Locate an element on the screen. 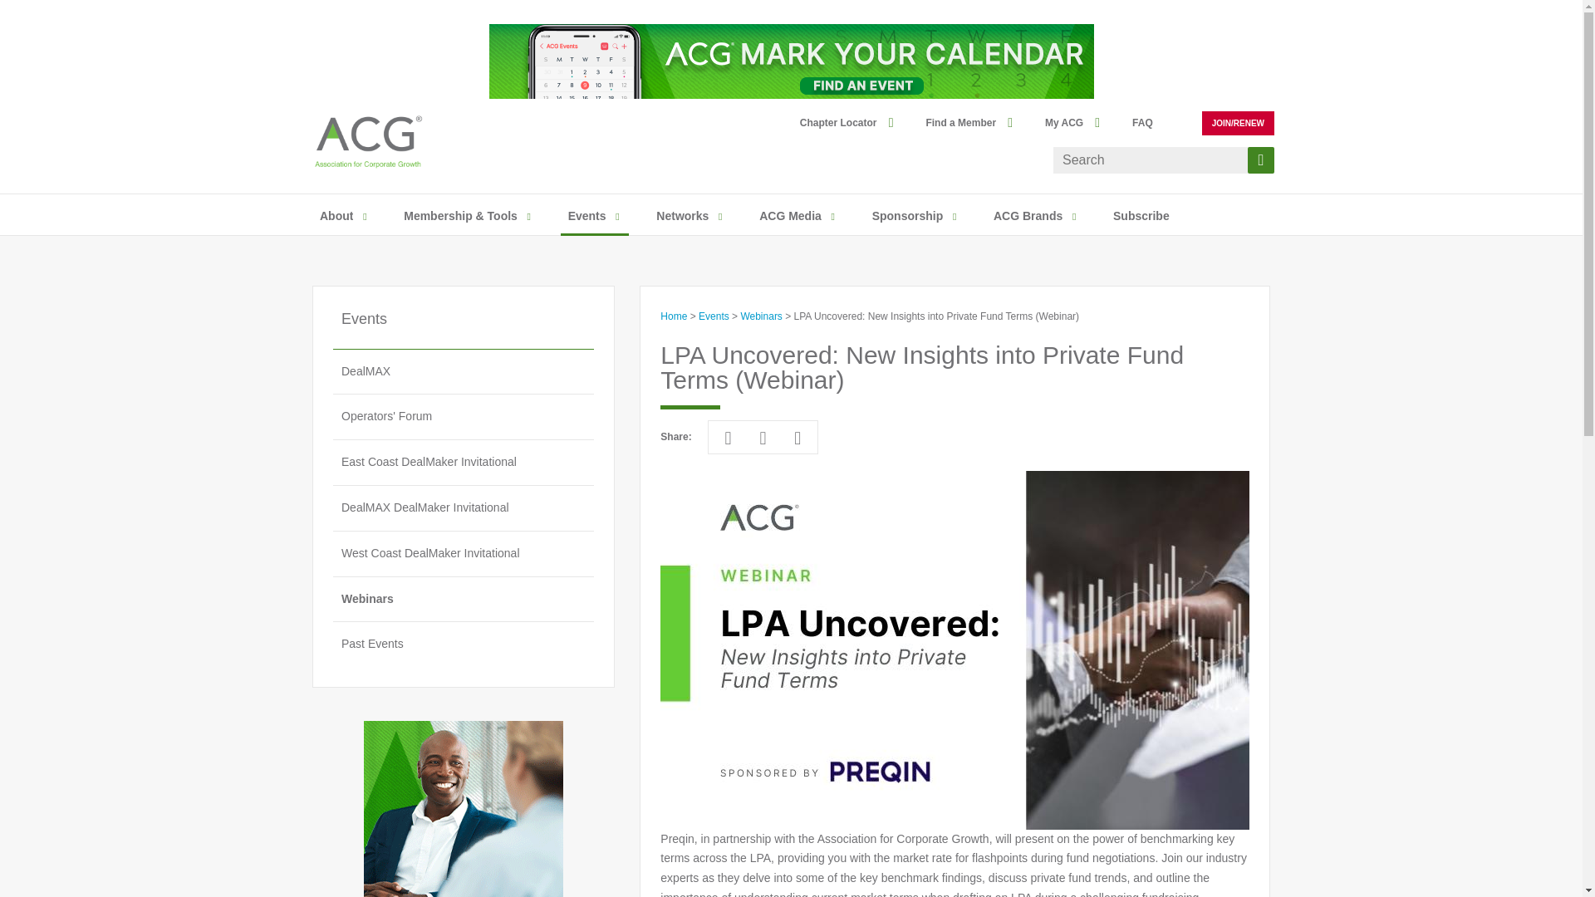  Events is located at coordinates (464, 328).